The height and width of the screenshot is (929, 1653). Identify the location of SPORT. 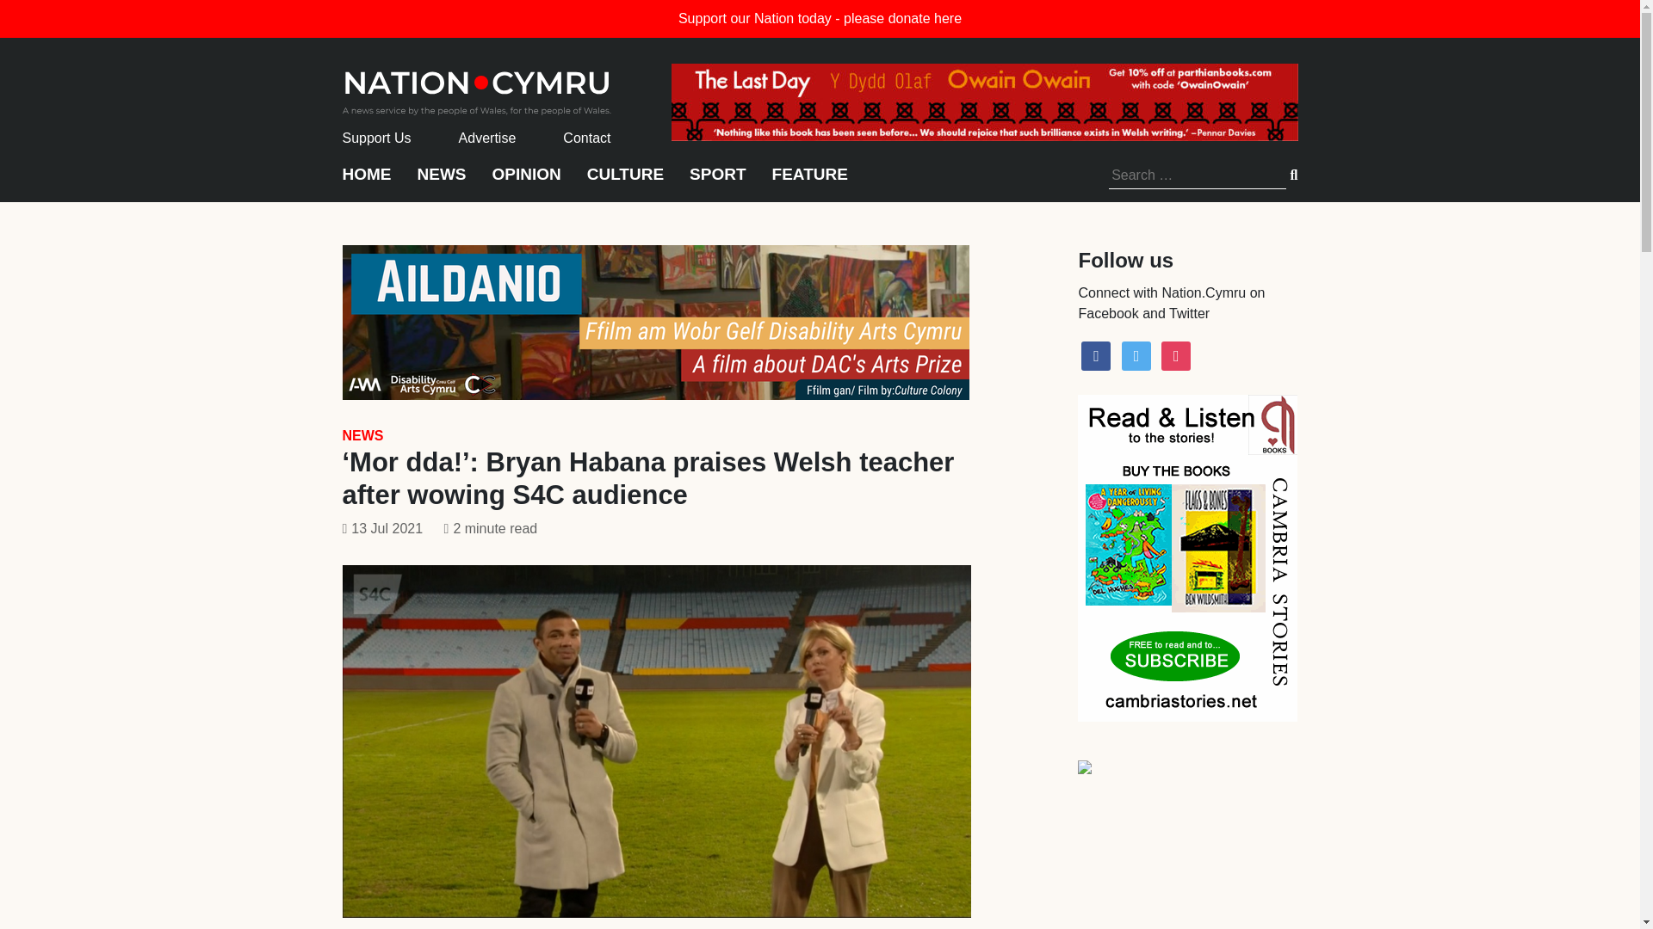
(716, 182).